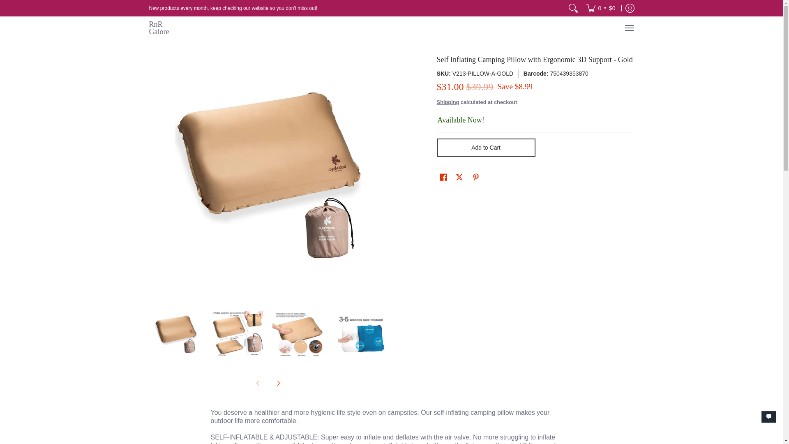  What do you see at coordinates (630, 8) in the screenshot?
I see `Log in` at bounding box center [630, 8].